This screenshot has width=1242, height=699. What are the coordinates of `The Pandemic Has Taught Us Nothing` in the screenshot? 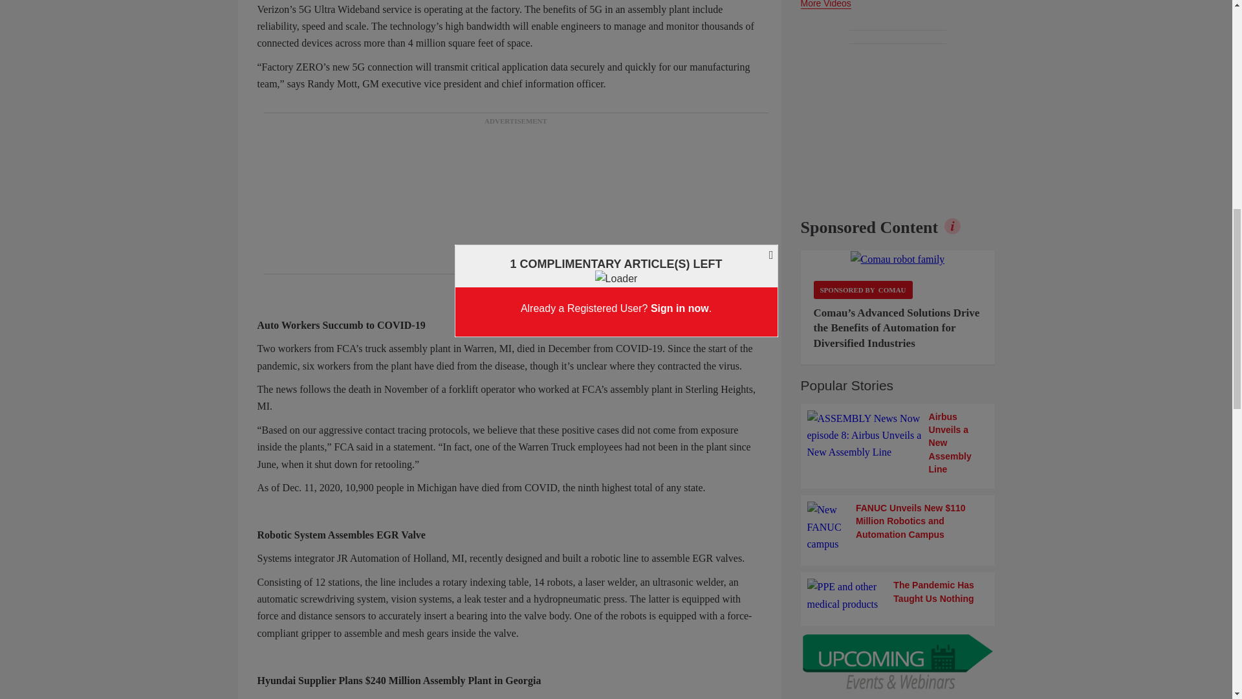 It's located at (898, 595).